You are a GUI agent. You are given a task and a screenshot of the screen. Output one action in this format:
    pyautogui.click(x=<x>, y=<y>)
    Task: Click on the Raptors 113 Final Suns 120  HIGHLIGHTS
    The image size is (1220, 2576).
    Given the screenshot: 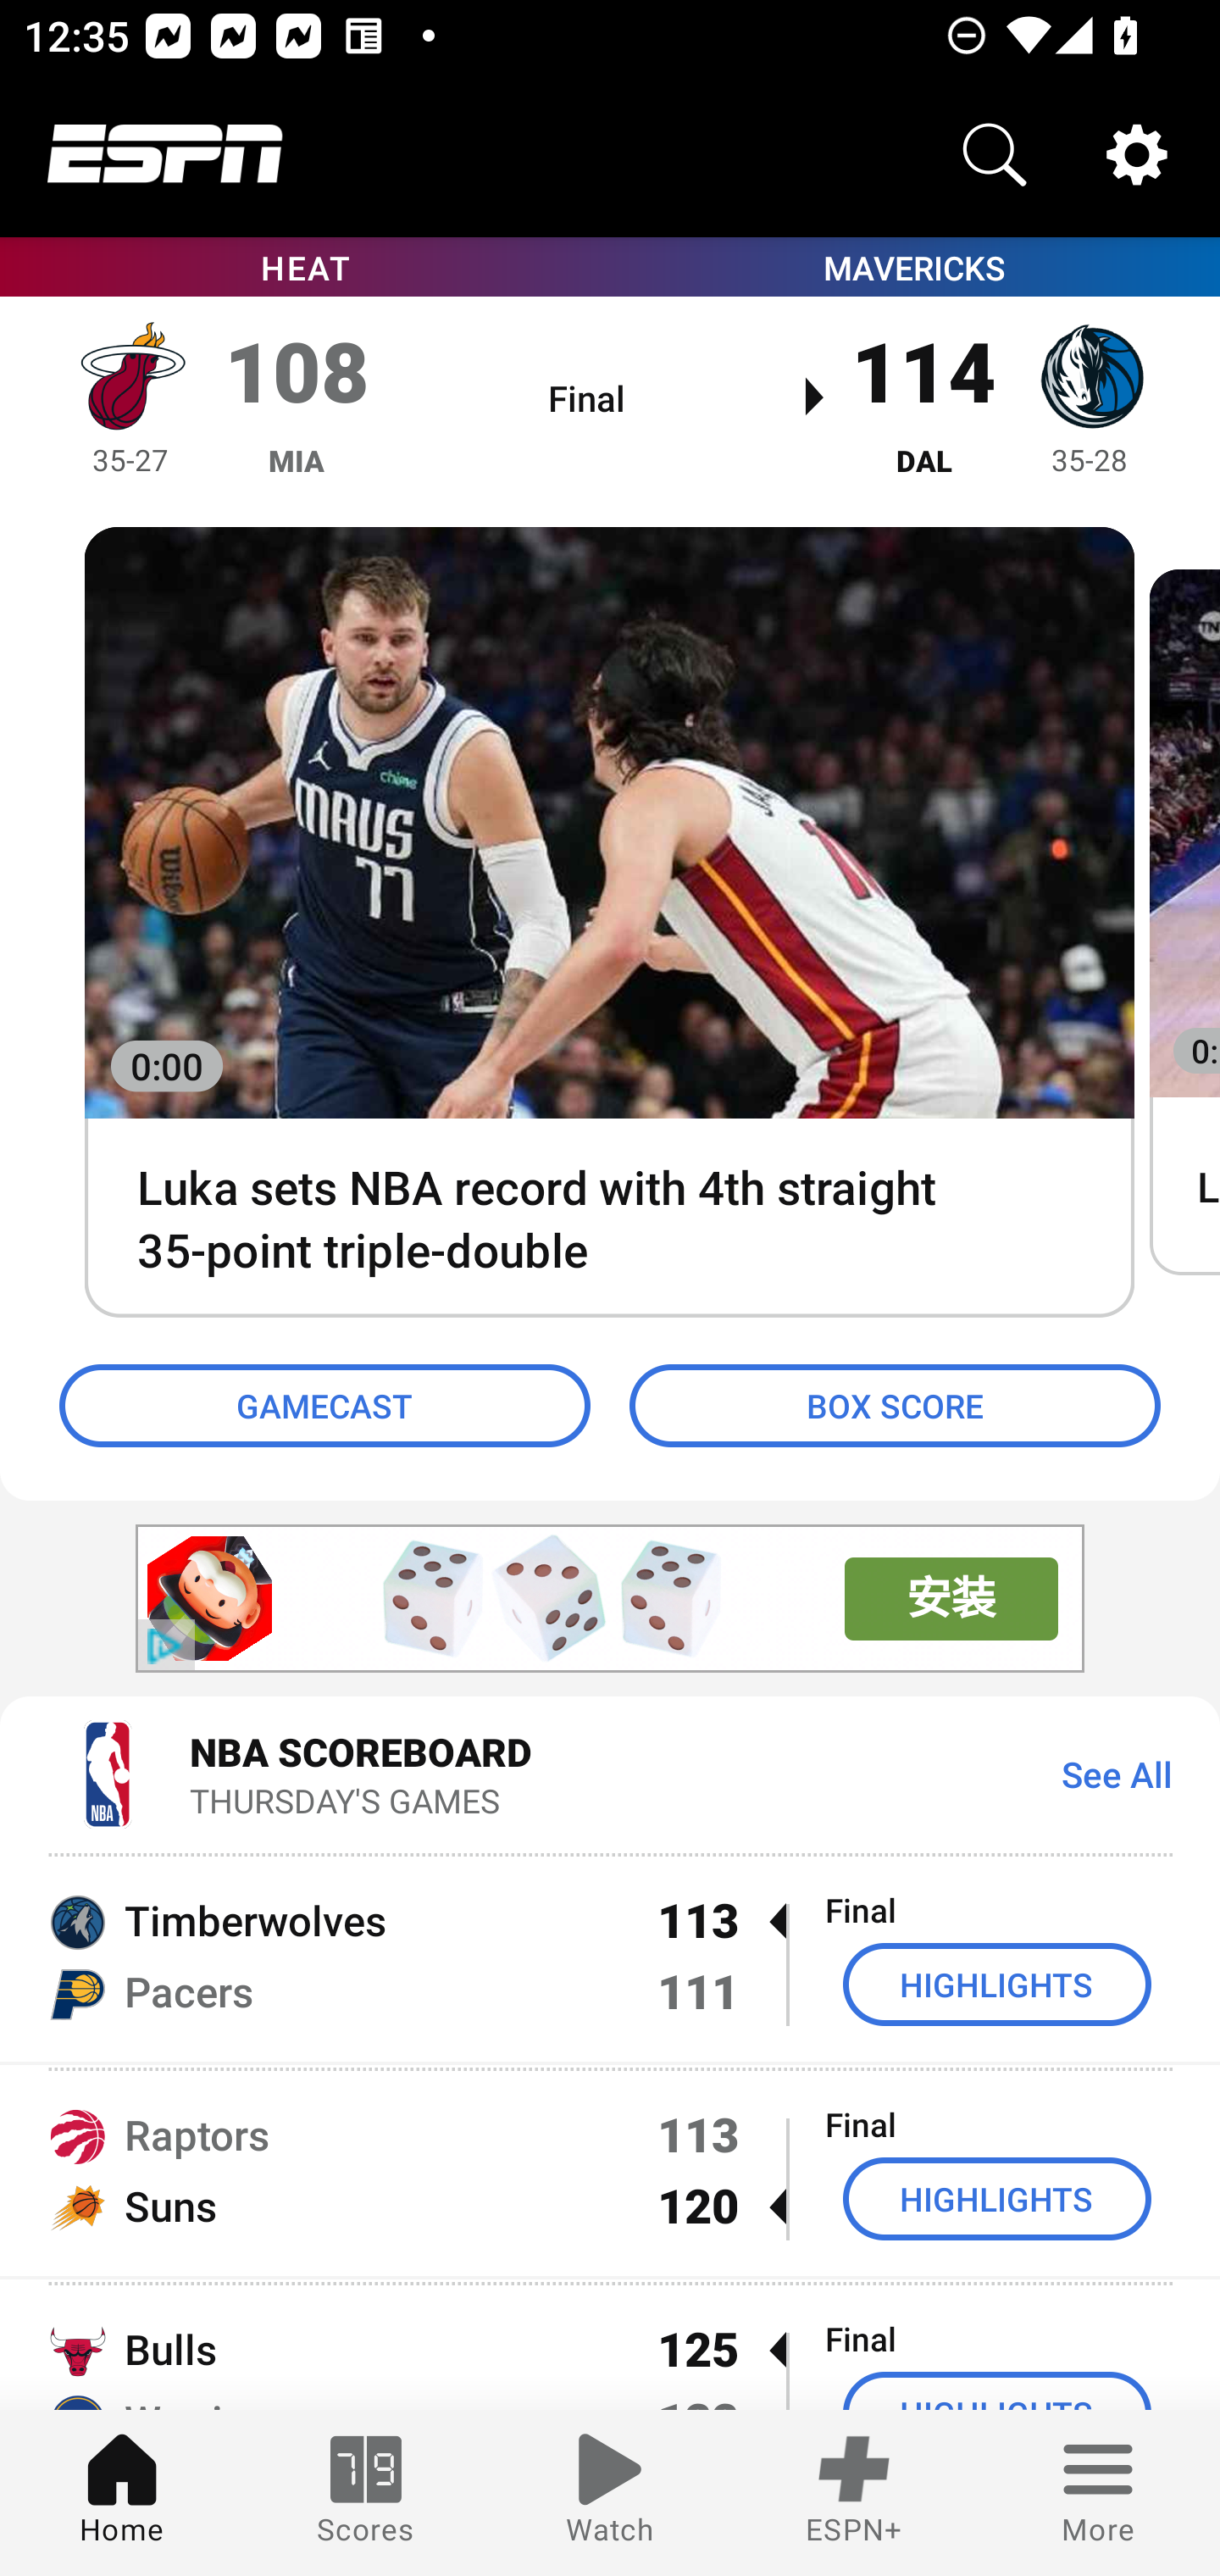 What is the action you would take?
    pyautogui.click(x=610, y=2171)
    